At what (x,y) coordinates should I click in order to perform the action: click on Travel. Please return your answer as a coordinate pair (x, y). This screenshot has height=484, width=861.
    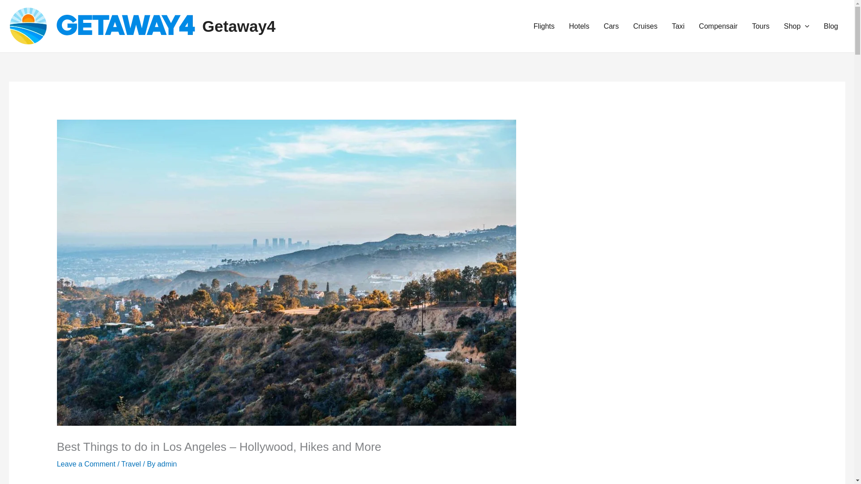
    Looking at the image, I should click on (131, 464).